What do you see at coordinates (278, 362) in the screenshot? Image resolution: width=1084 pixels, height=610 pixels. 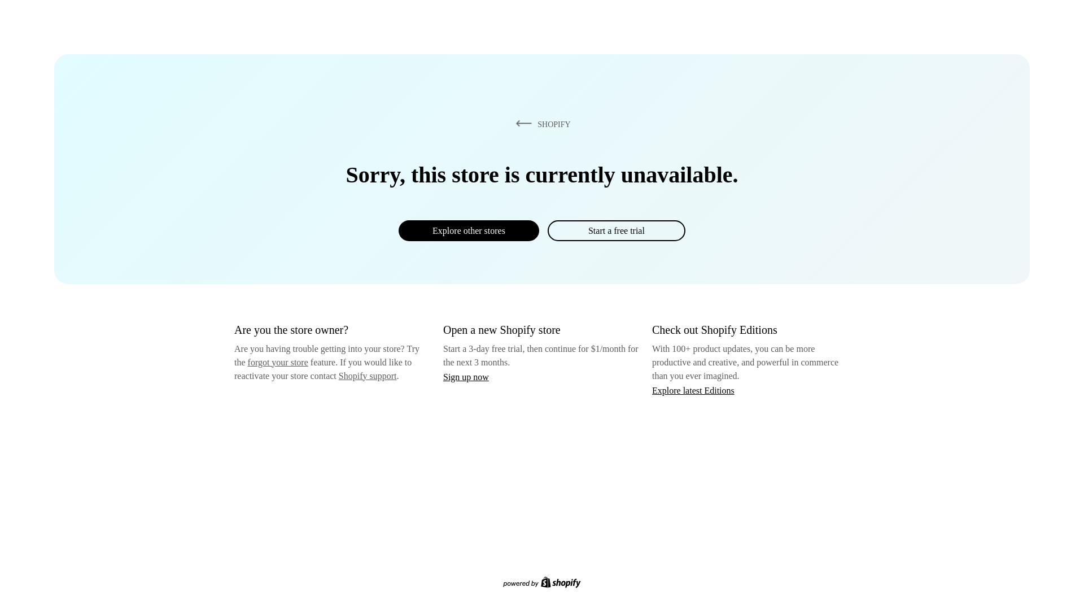 I see `forgot your store` at bounding box center [278, 362].